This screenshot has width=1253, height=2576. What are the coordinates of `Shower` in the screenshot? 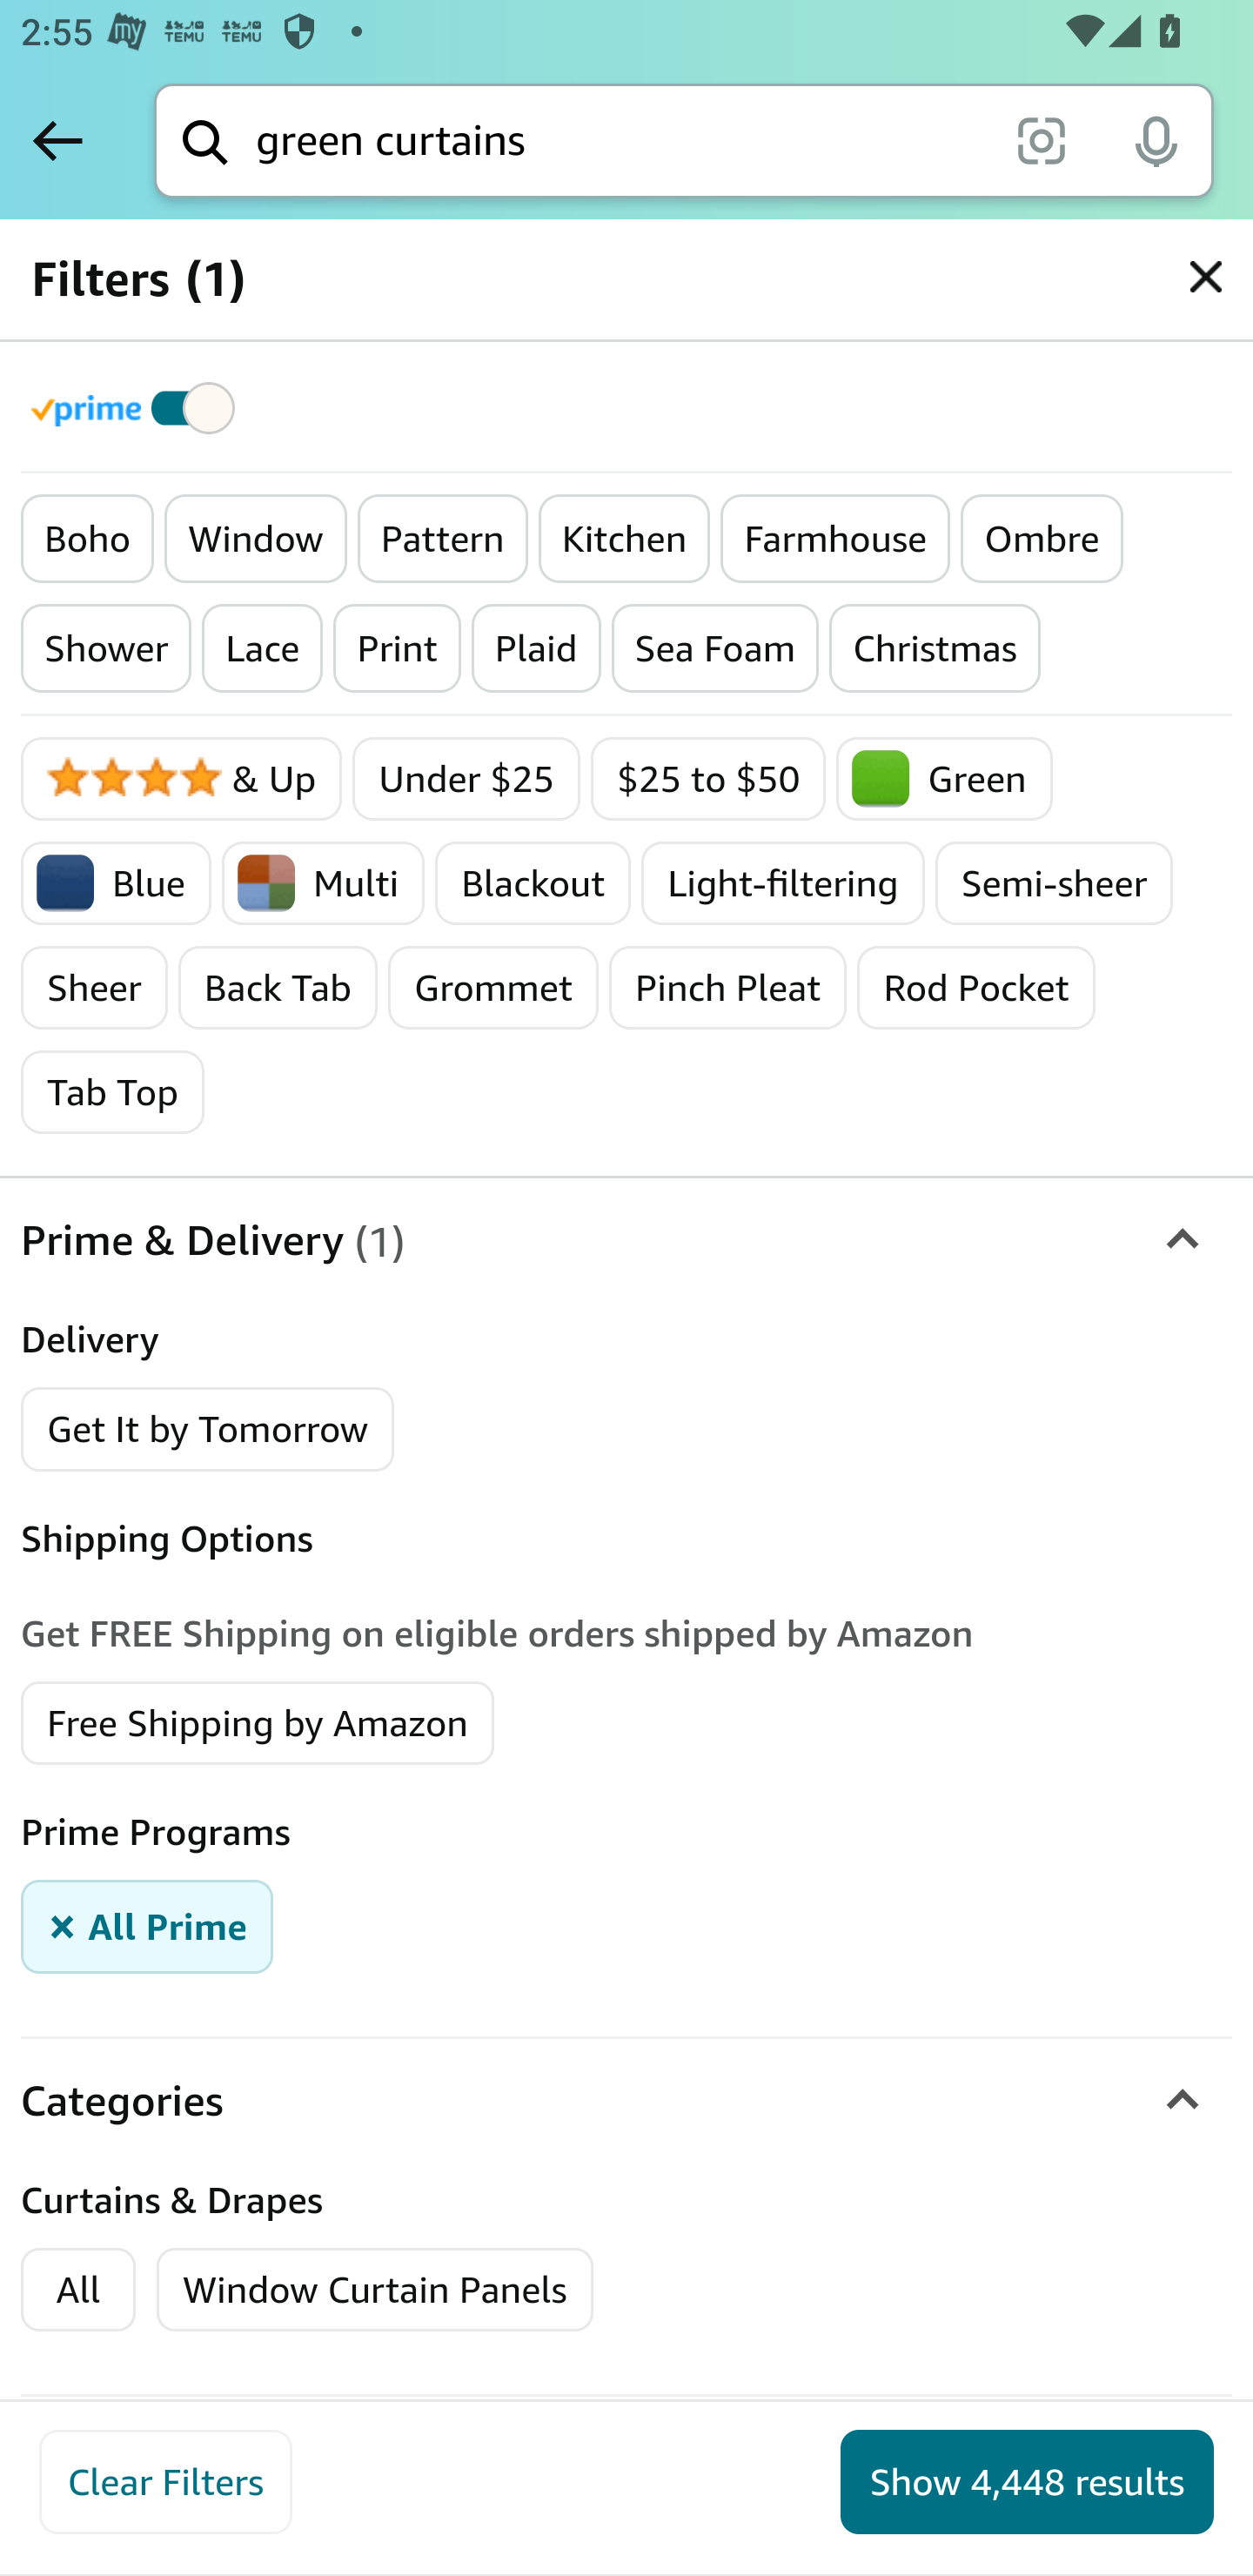 It's located at (106, 649).